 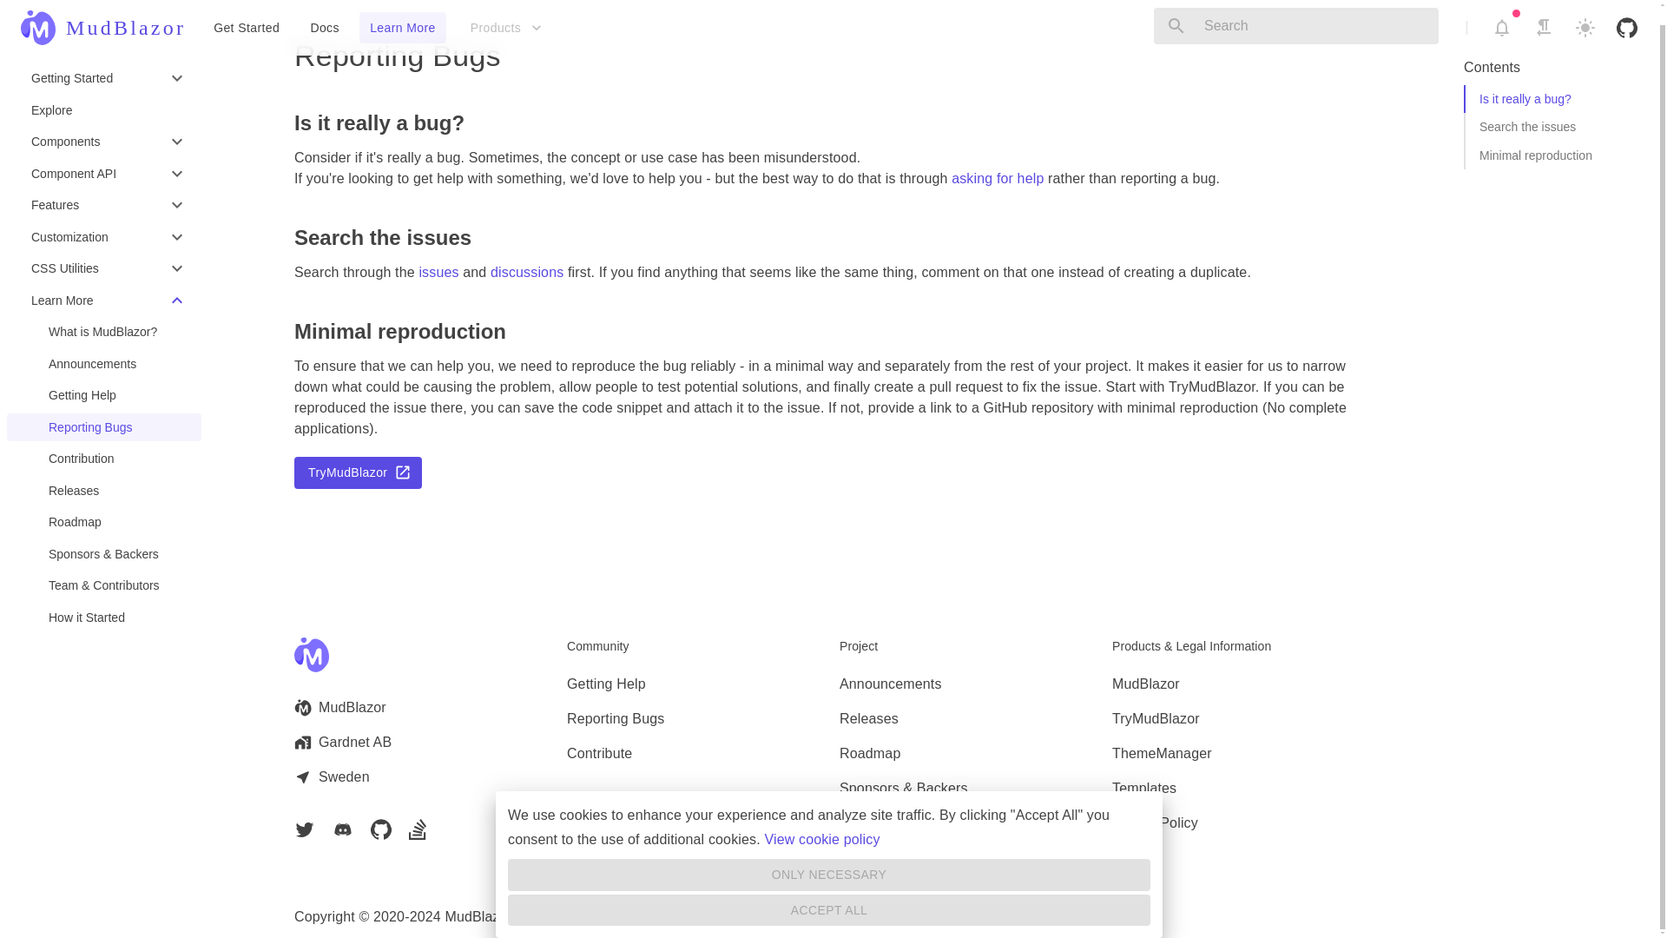 What do you see at coordinates (324, 14) in the screenshot?
I see `Docs` at bounding box center [324, 14].